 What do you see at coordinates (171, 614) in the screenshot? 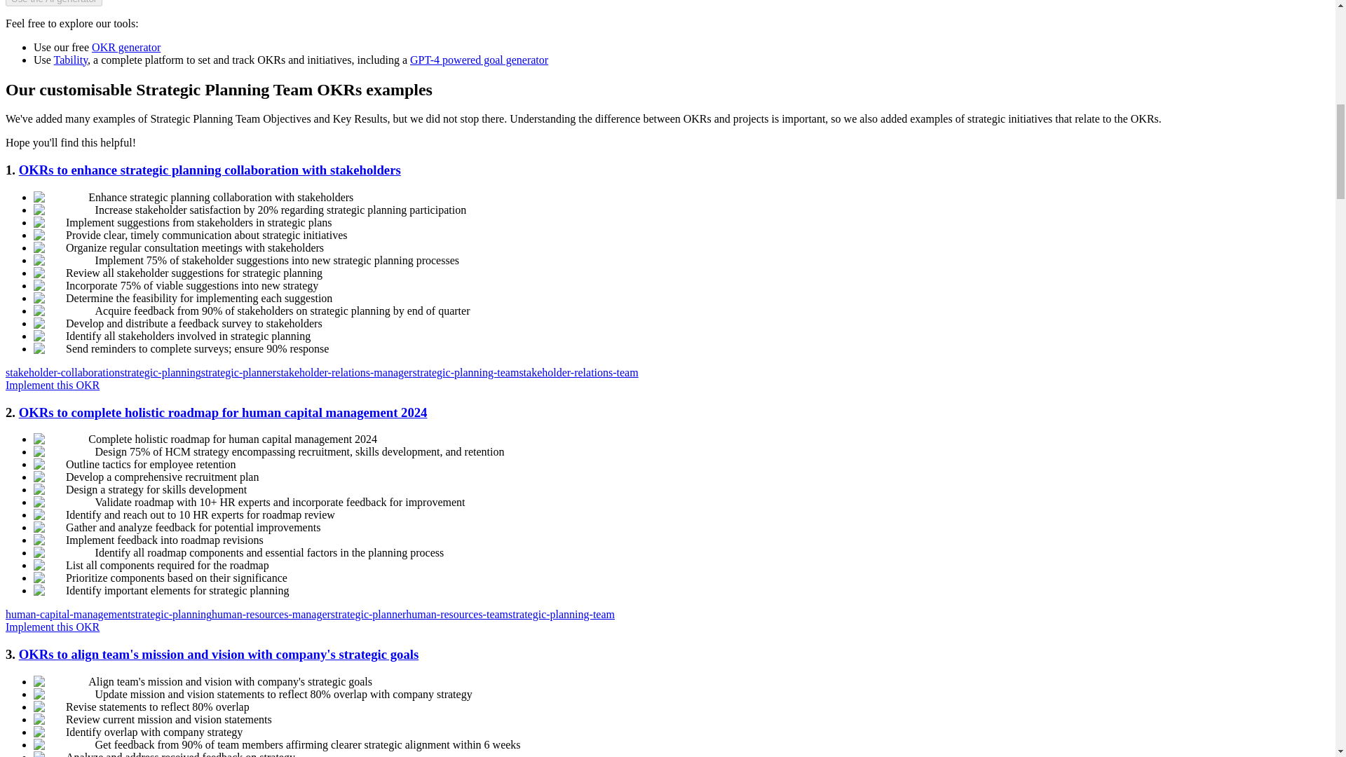
I see `strategic-planning` at bounding box center [171, 614].